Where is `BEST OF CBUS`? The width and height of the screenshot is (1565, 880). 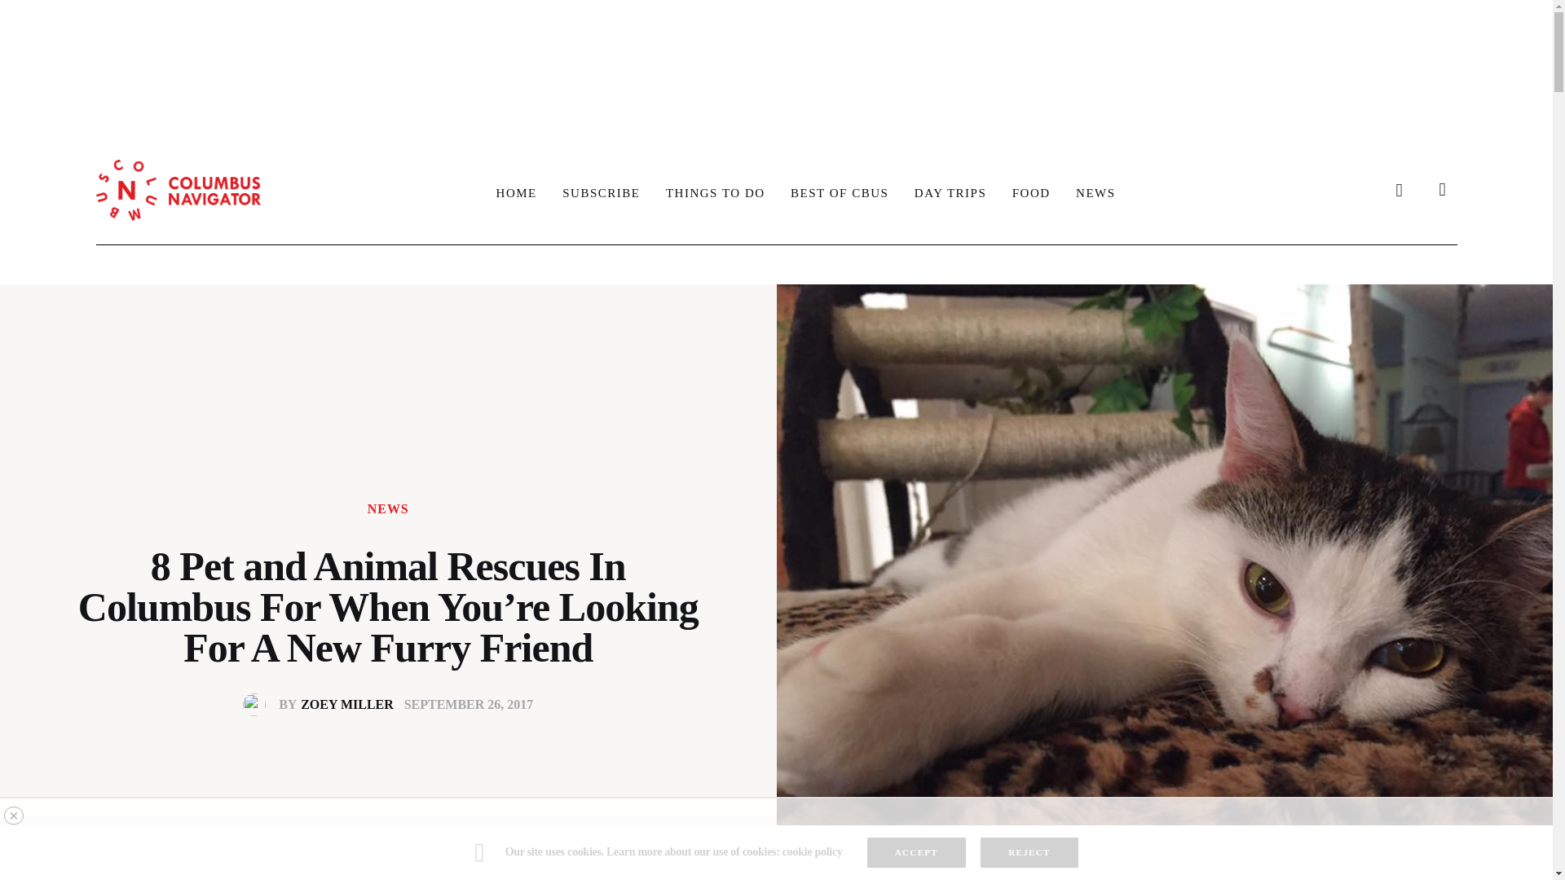
BEST OF CBUS is located at coordinates (323, 704).